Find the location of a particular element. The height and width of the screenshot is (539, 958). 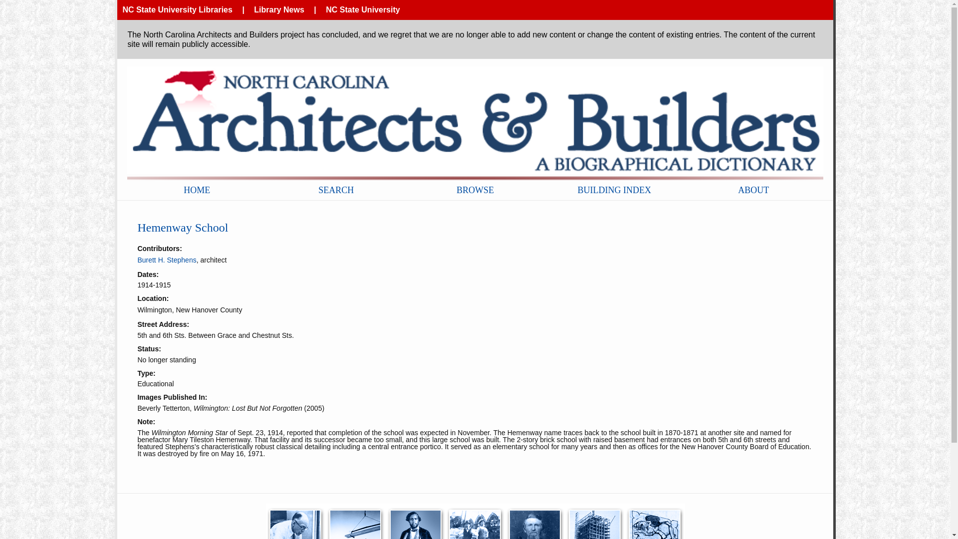

NC State University is located at coordinates (363, 9).